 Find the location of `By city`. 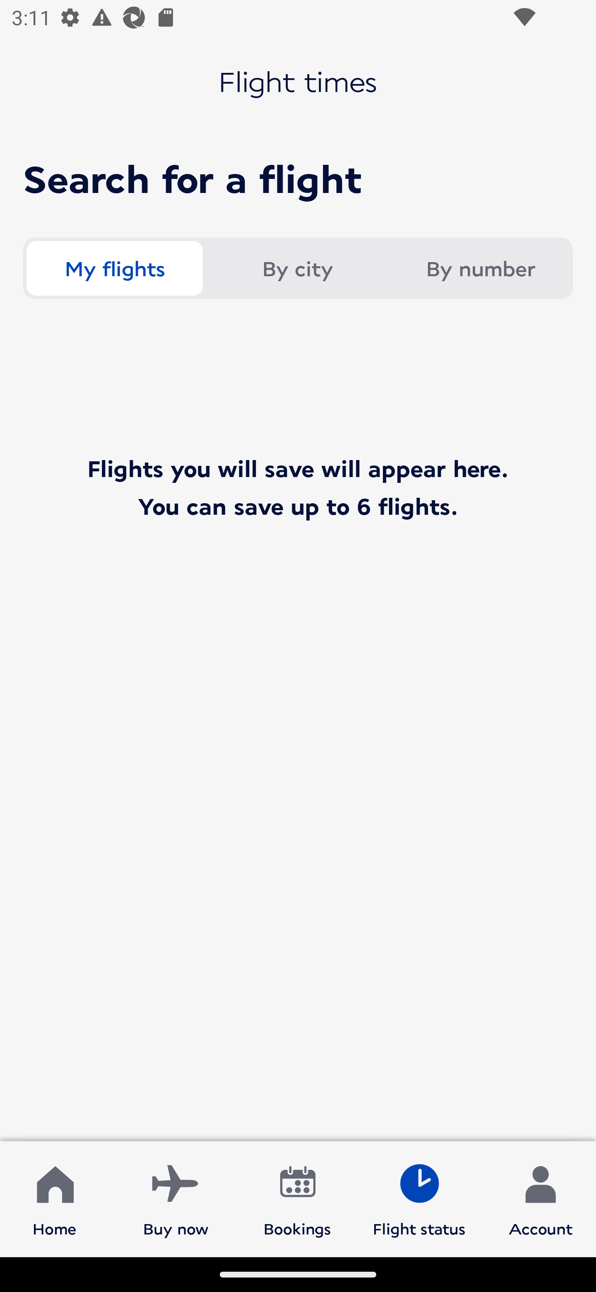

By city is located at coordinates (297, 268).